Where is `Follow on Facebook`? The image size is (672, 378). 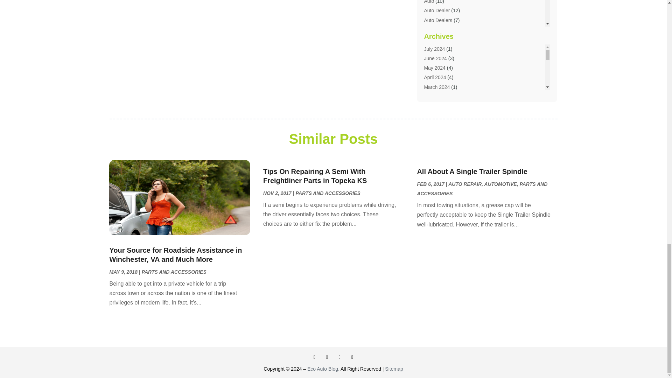 Follow on Facebook is located at coordinates (314, 357).